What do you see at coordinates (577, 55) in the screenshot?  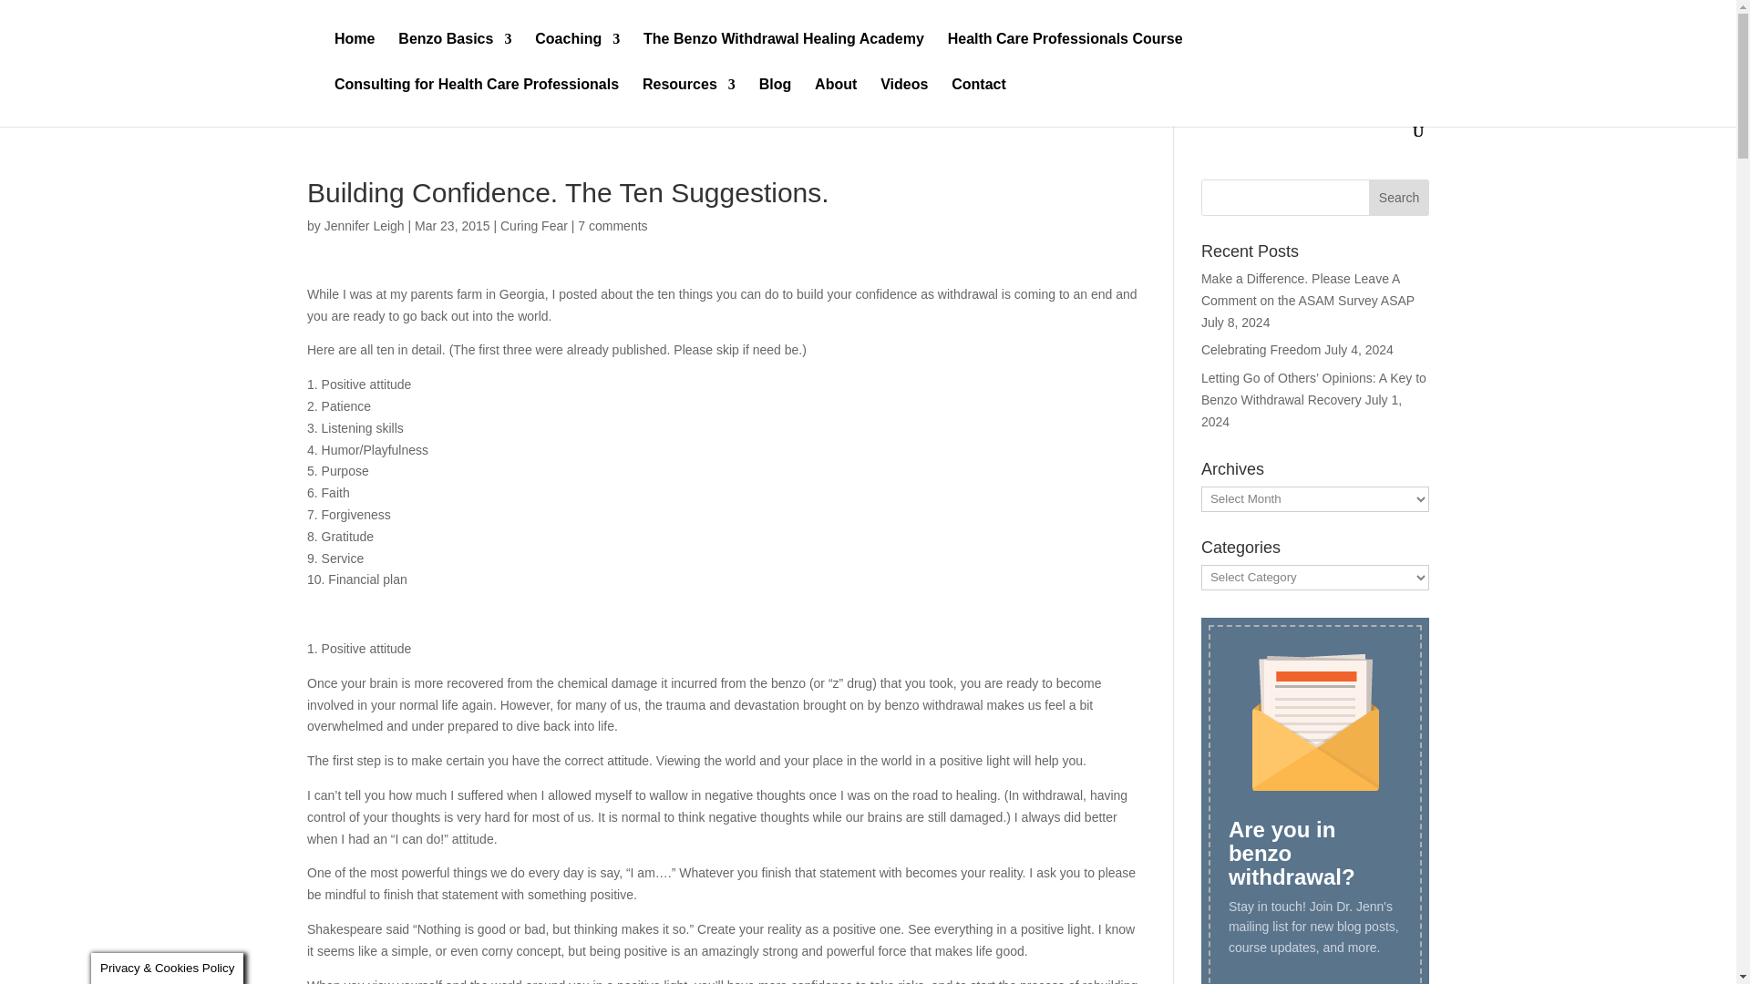 I see `Coaching` at bounding box center [577, 55].